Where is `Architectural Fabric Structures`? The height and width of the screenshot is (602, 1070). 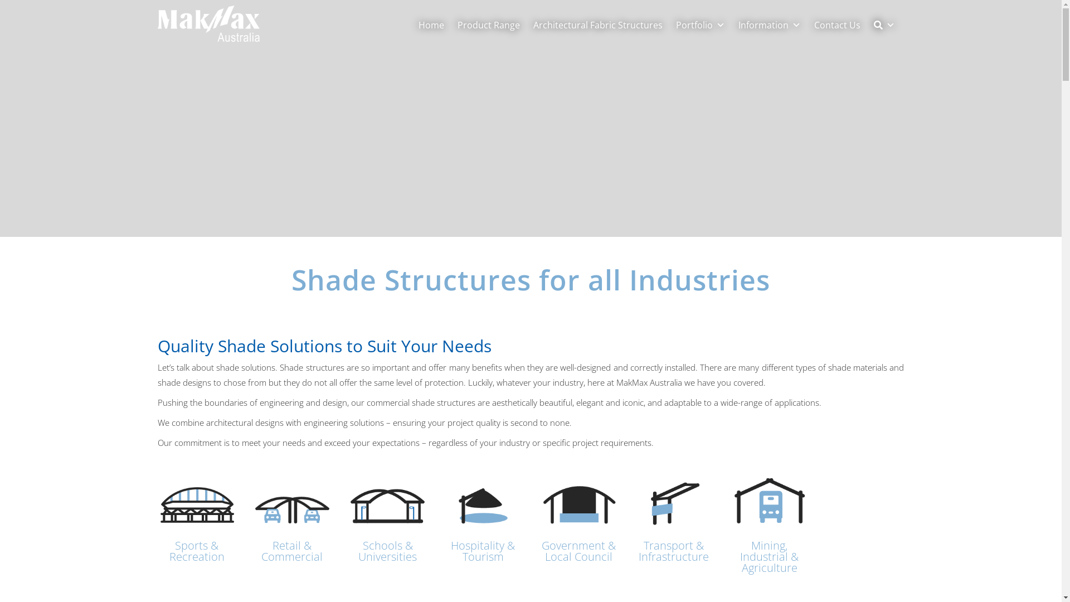
Architectural Fabric Structures is located at coordinates (598, 25).